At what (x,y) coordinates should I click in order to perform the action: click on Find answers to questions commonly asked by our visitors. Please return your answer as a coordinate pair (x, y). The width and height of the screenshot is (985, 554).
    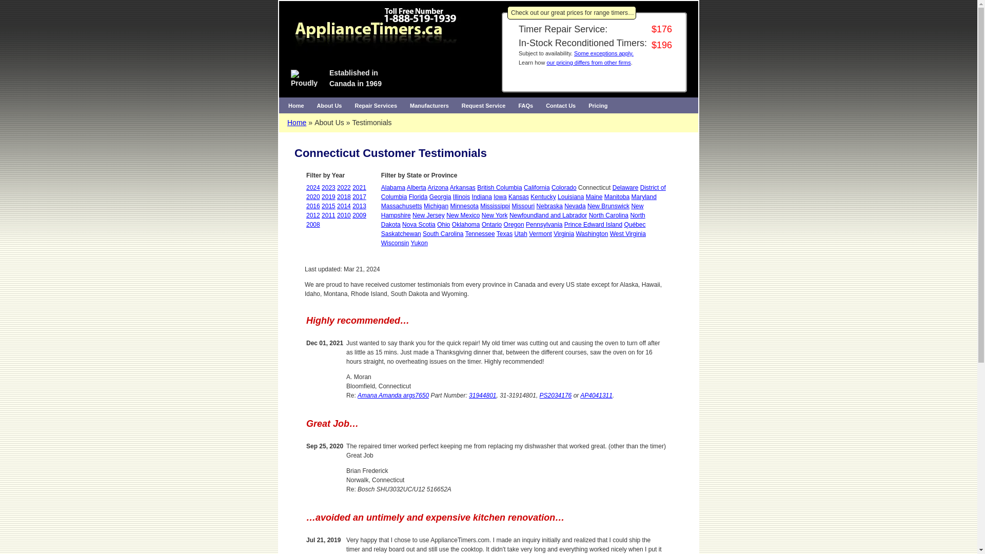
    Looking at the image, I should click on (525, 106).